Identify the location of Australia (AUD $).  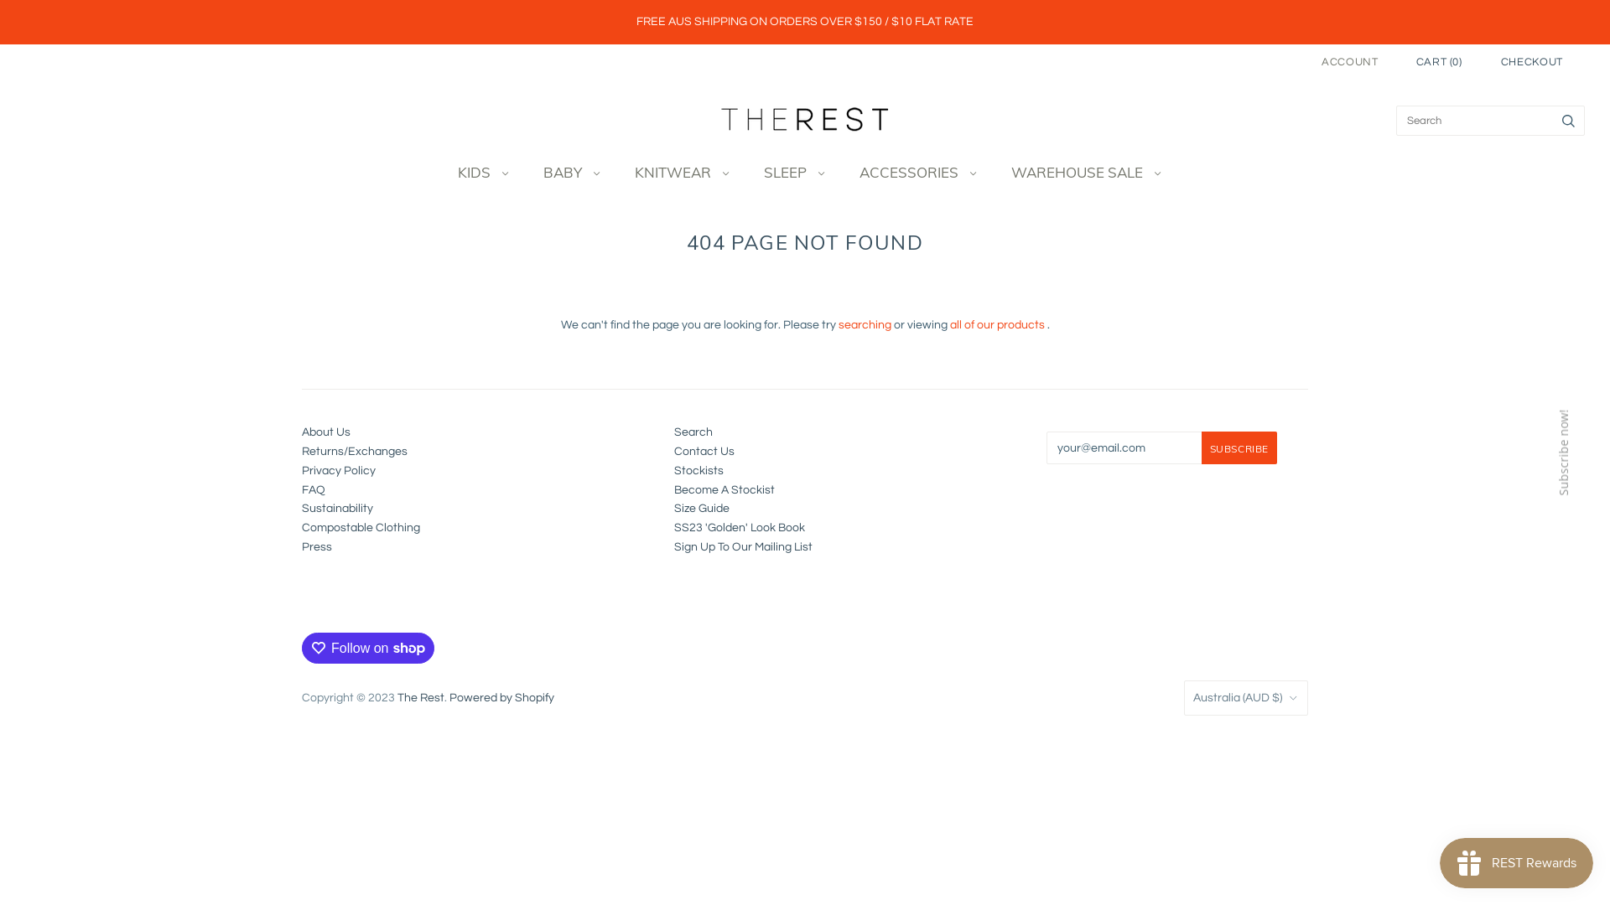
(1246, 699).